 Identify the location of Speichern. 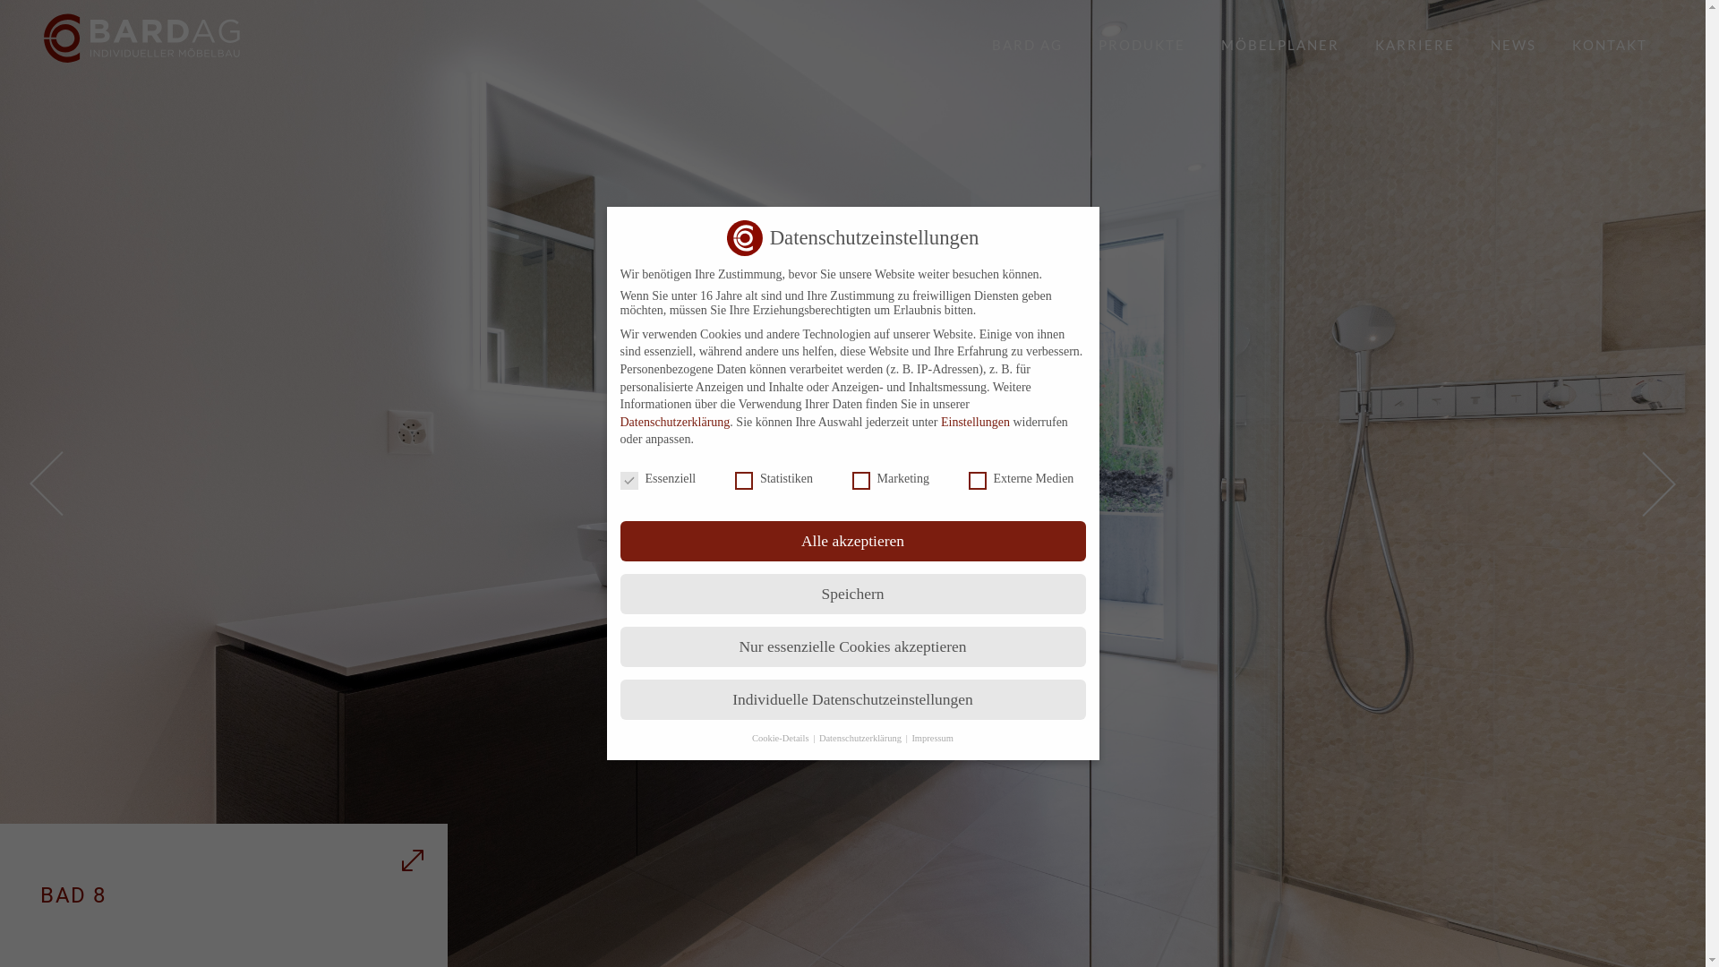
(852, 595).